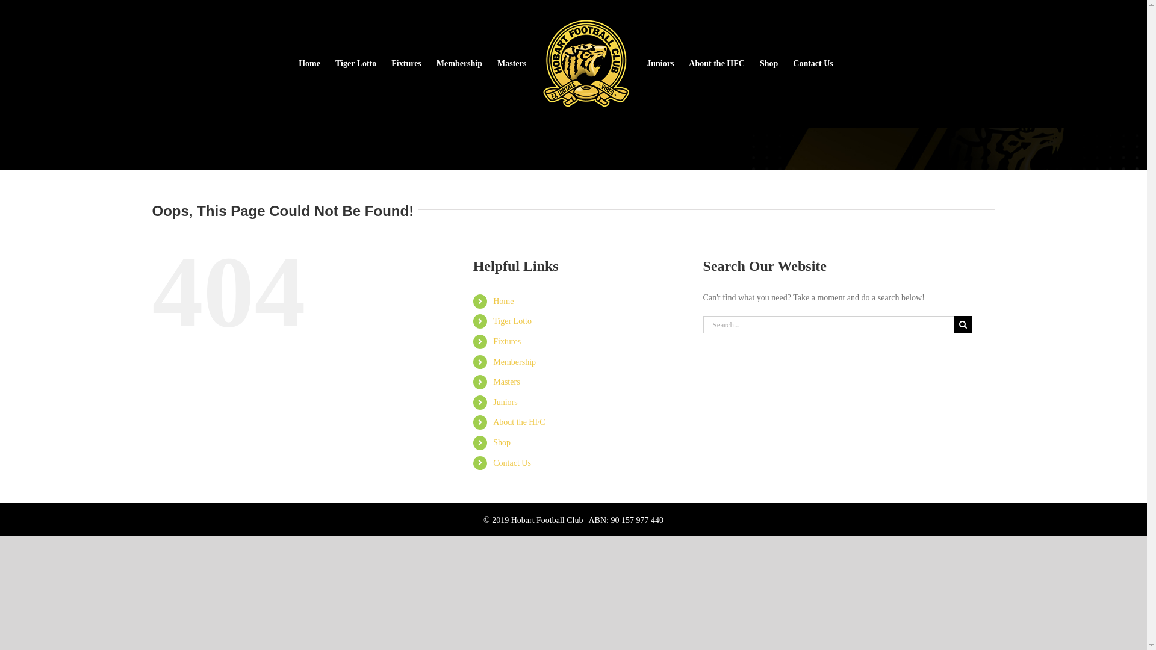 The width and height of the screenshot is (1156, 650). I want to click on Shop, so click(769, 64).